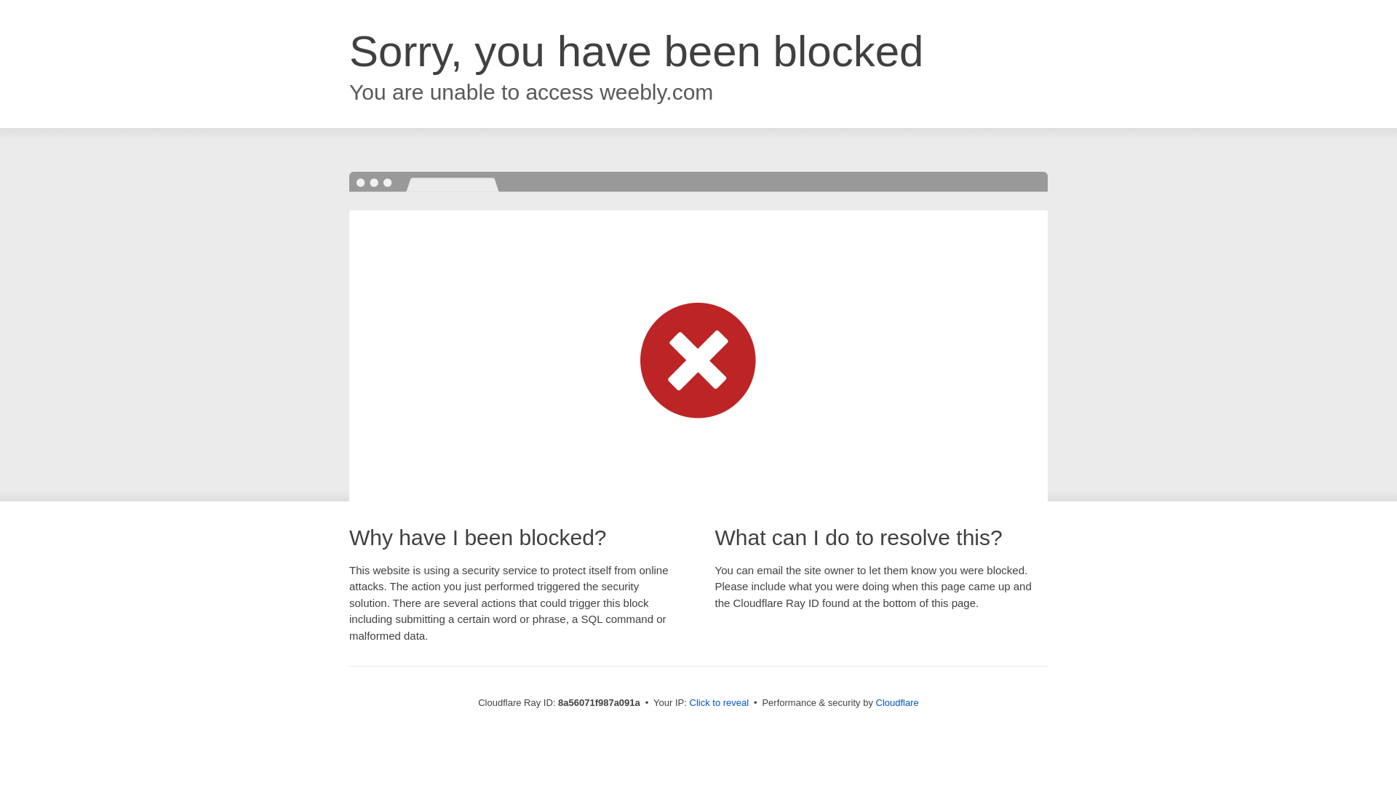 The height and width of the screenshot is (786, 1397). What do you see at coordinates (897, 702) in the screenshot?
I see `Cloudflare` at bounding box center [897, 702].